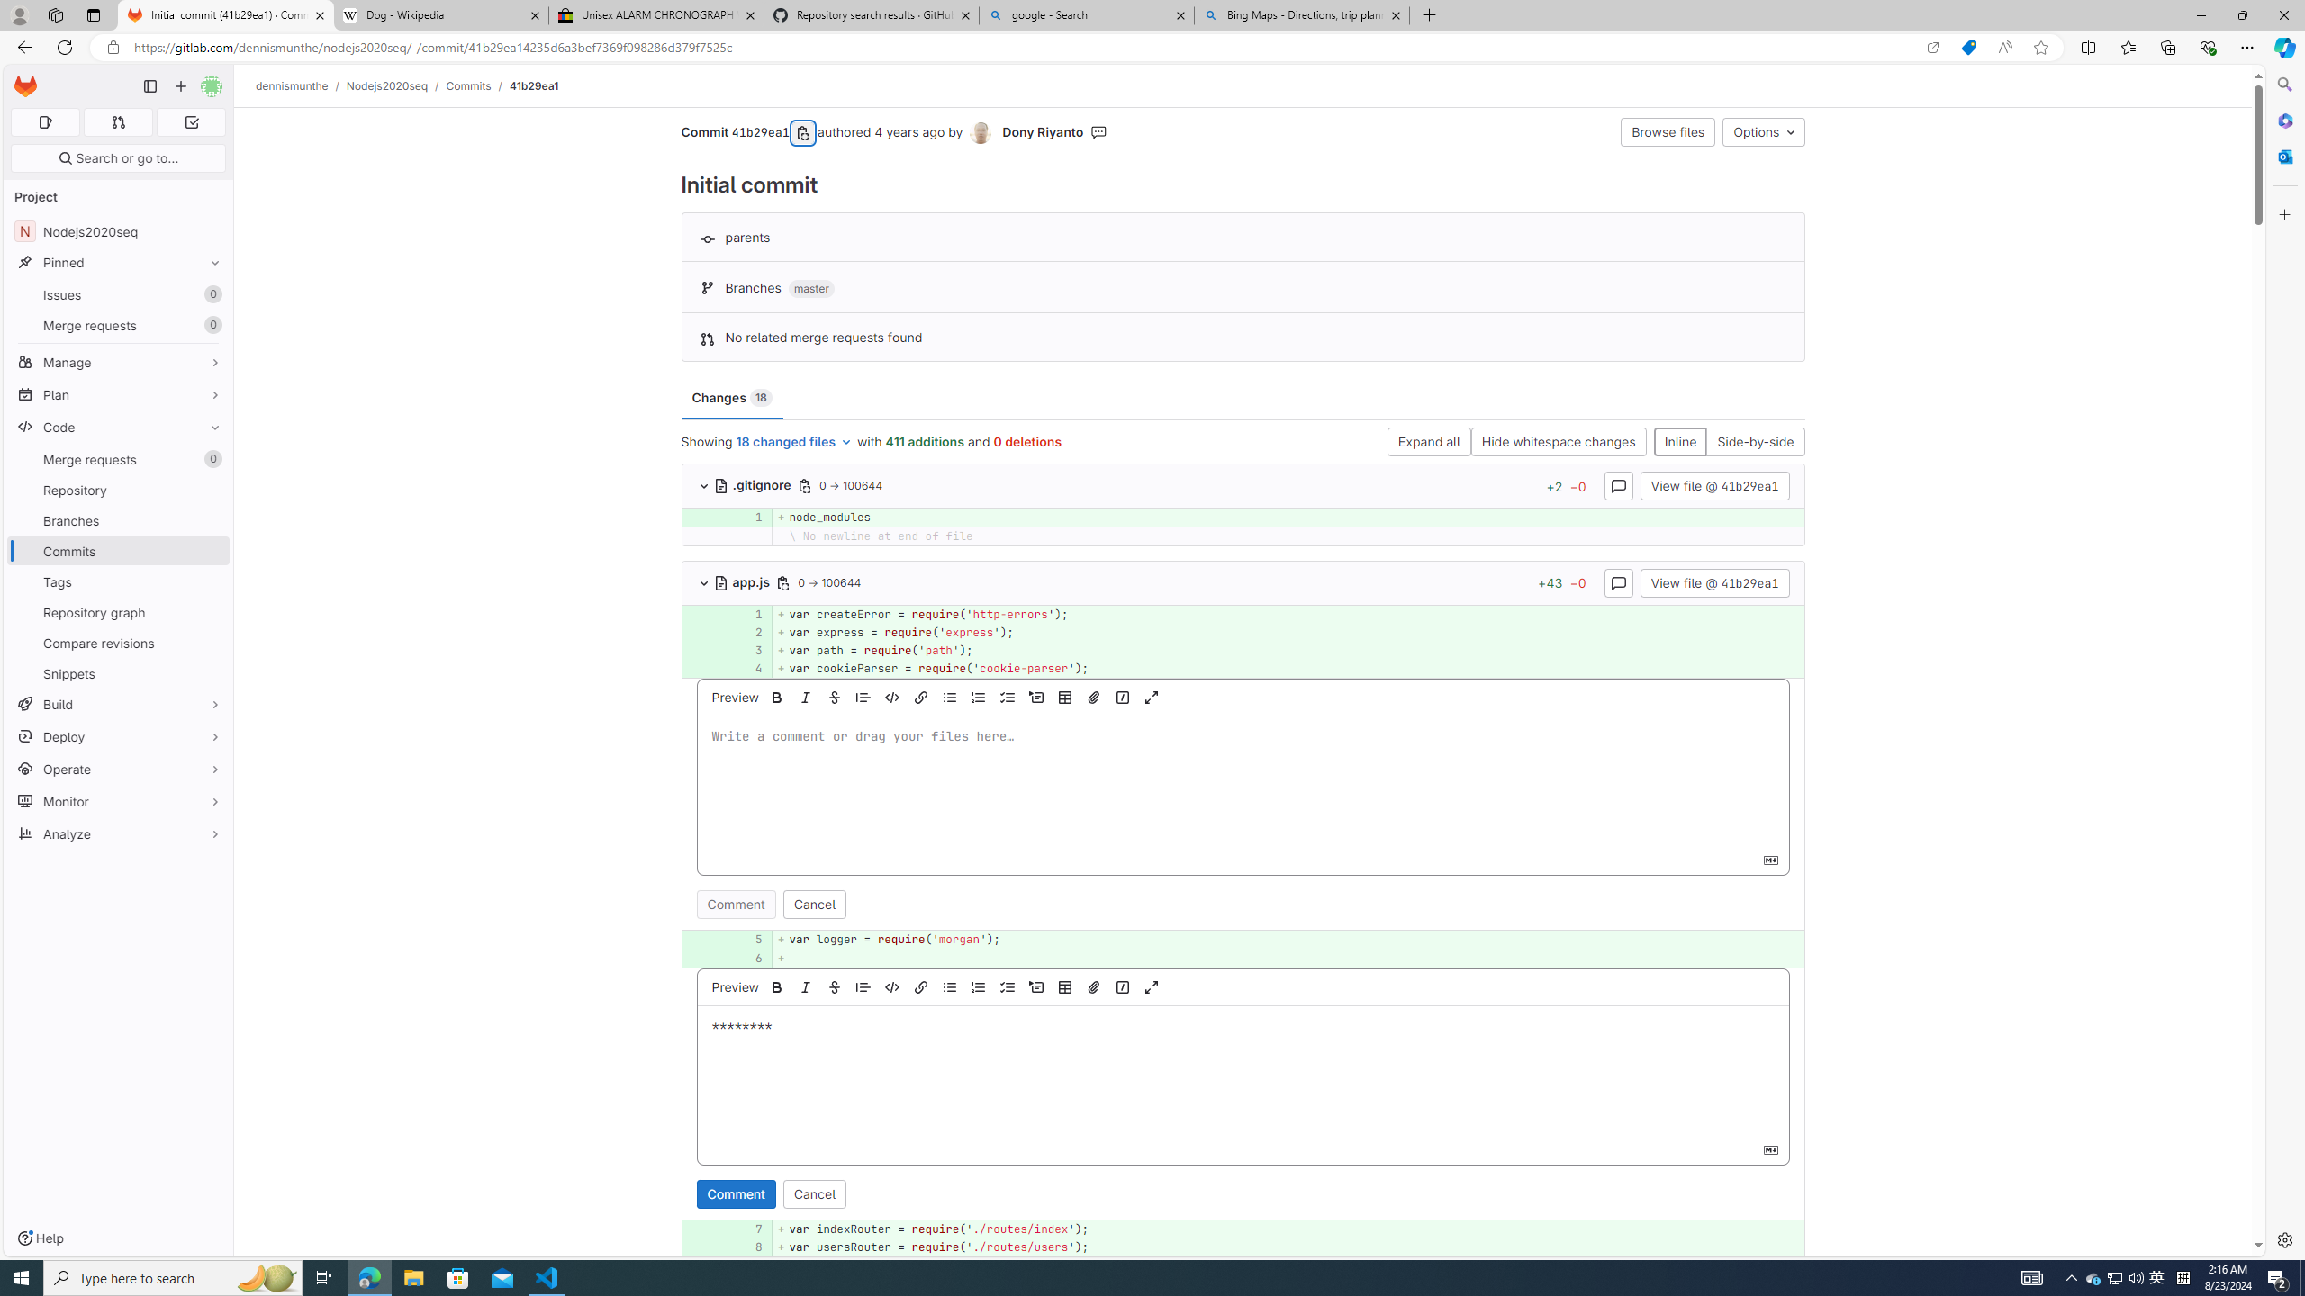 This screenshot has height=1296, width=2305. Describe the element at coordinates (211, 551) in the screenshot. I see `Pin Commits` at that location.